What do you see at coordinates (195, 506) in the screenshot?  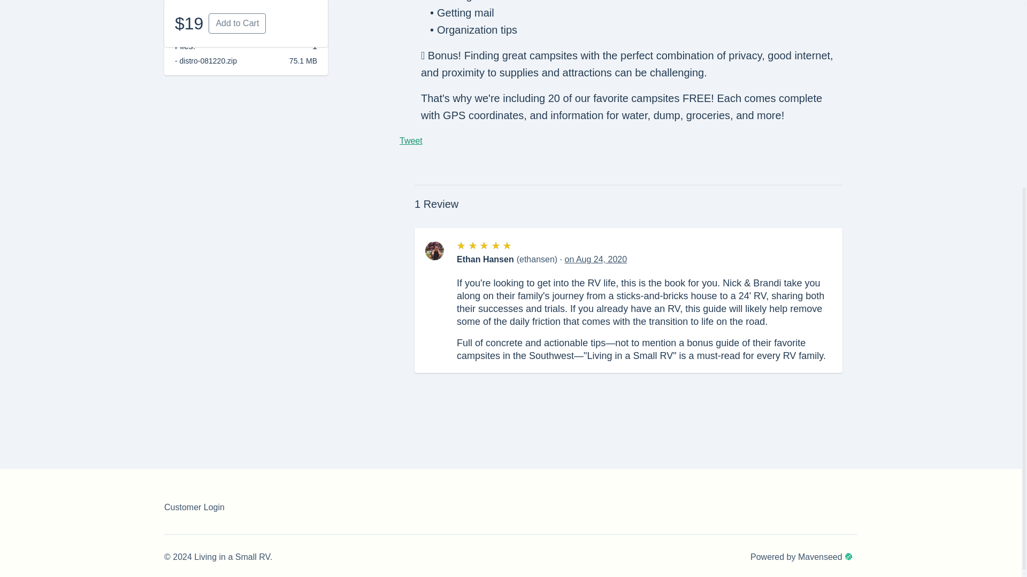 I see `Customer Login` at bounding box center [195, 506].